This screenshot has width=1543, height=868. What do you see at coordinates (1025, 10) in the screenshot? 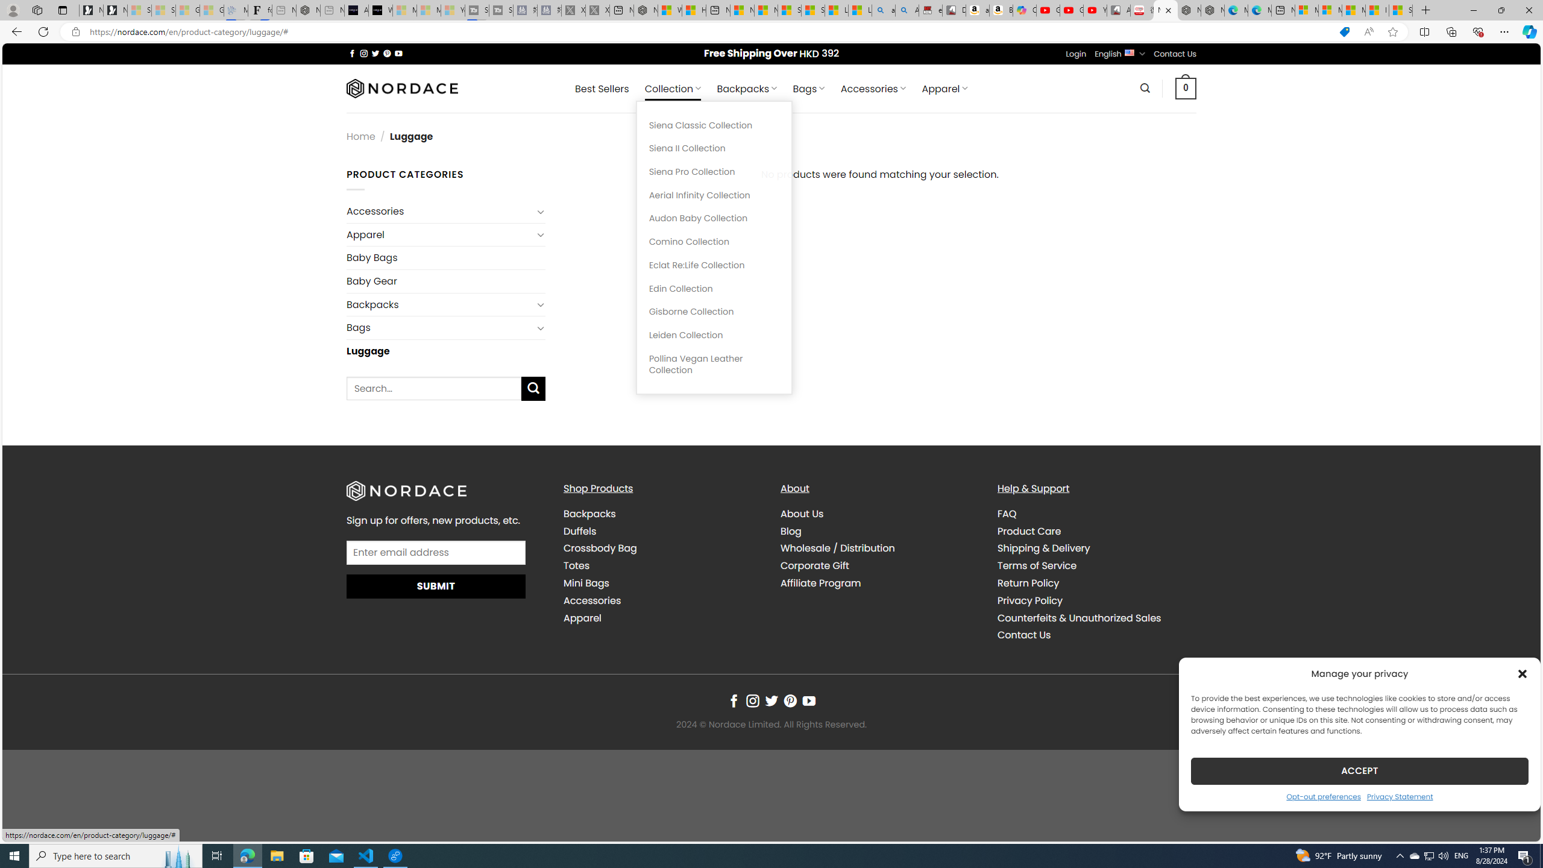
I see `Copilot` at bounding box center [1025, 10].